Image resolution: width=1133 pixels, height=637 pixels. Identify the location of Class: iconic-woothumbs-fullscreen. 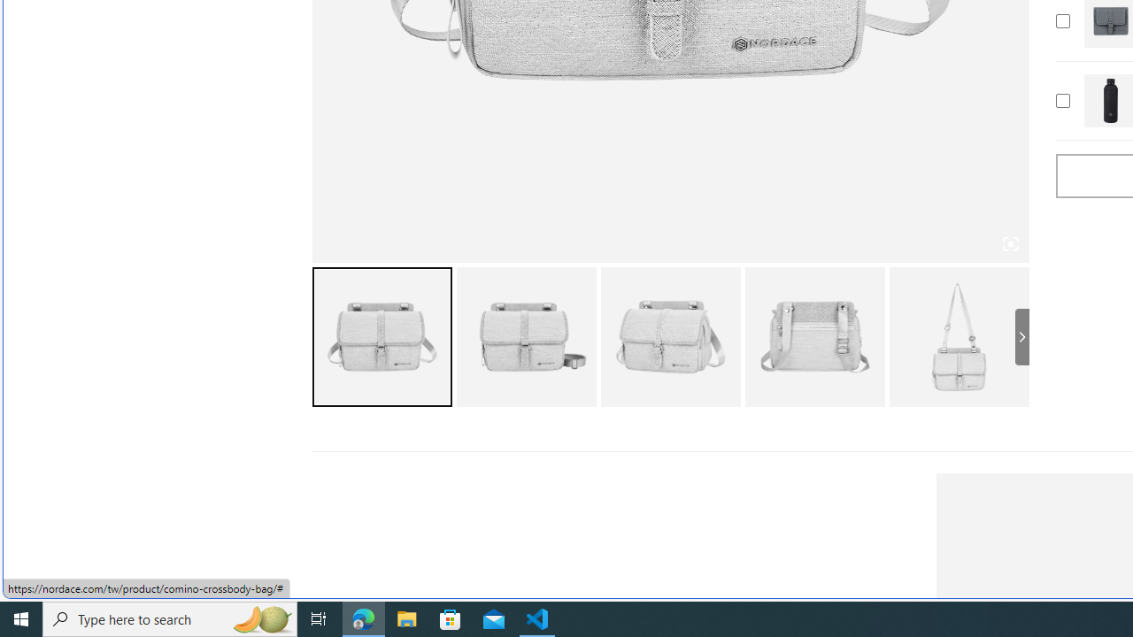
(1009, 244).